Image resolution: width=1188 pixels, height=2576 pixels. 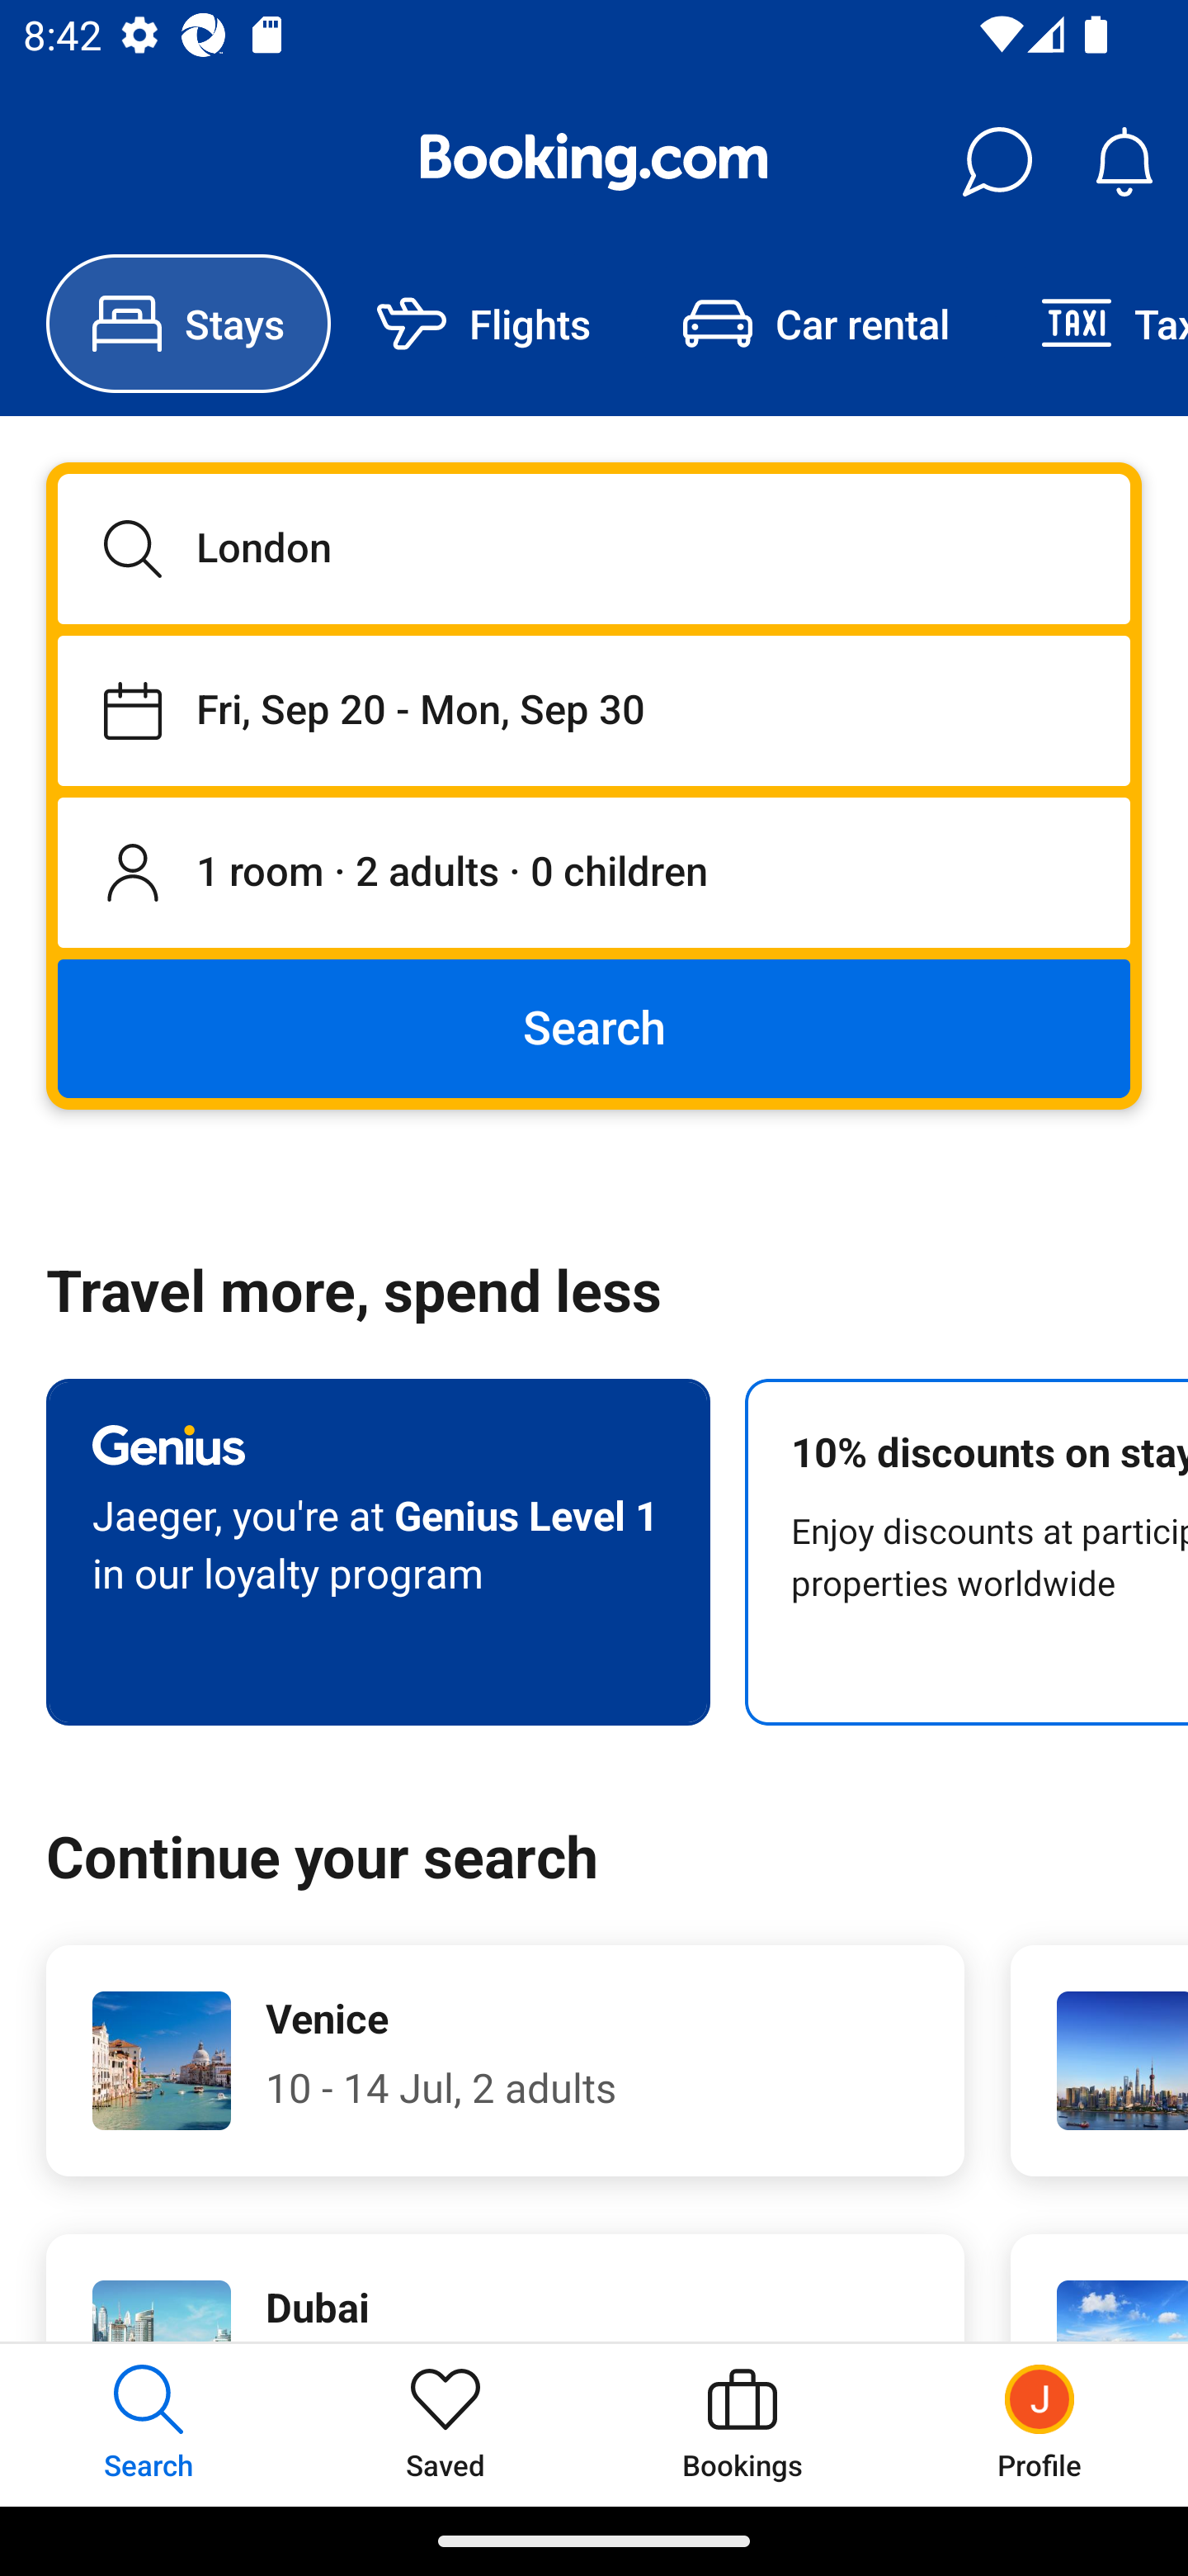 I want to click on London, so click(x=594, y=548).